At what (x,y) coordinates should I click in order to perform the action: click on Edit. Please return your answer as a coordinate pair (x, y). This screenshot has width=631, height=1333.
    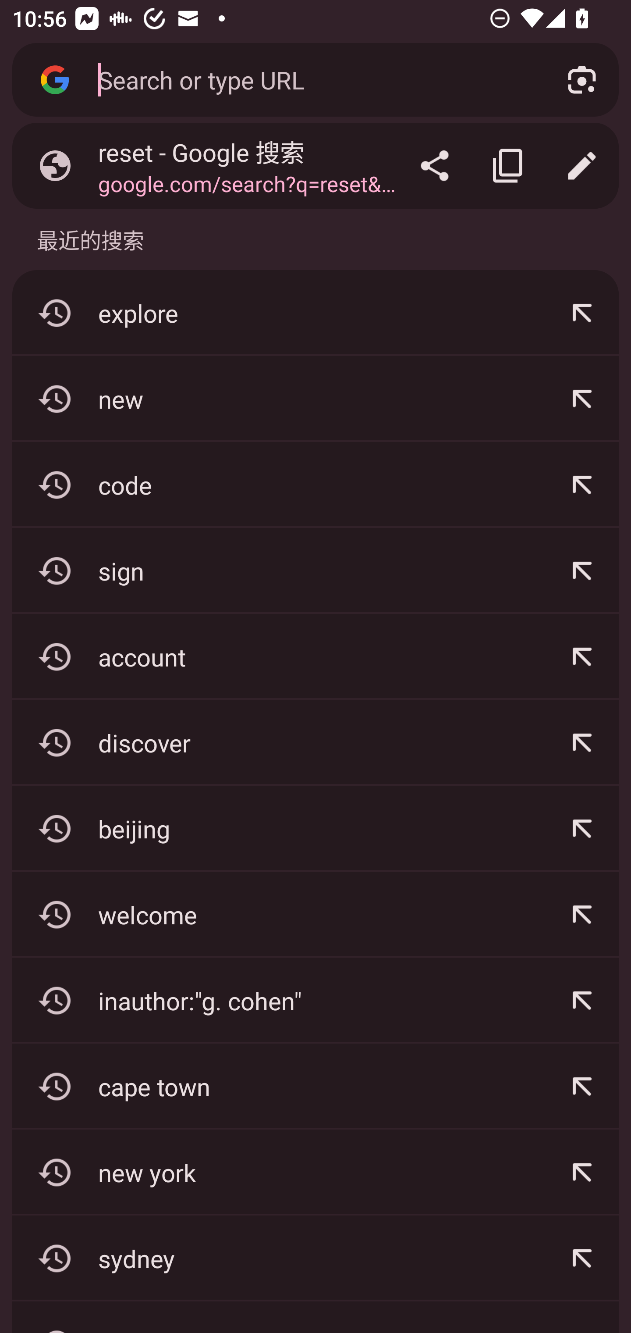
    Looking at the image, I should click on (582, 166).